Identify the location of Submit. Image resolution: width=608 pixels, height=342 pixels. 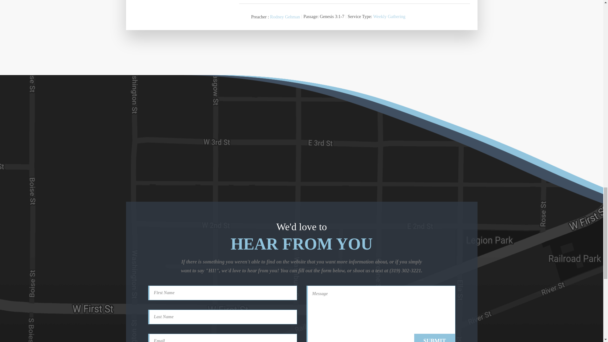
(434, 338).